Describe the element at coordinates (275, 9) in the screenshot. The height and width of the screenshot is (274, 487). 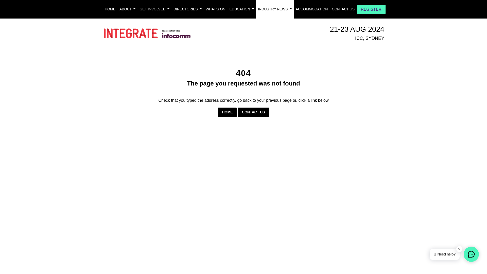
I see `INDUSTRY NEWS` at that location.